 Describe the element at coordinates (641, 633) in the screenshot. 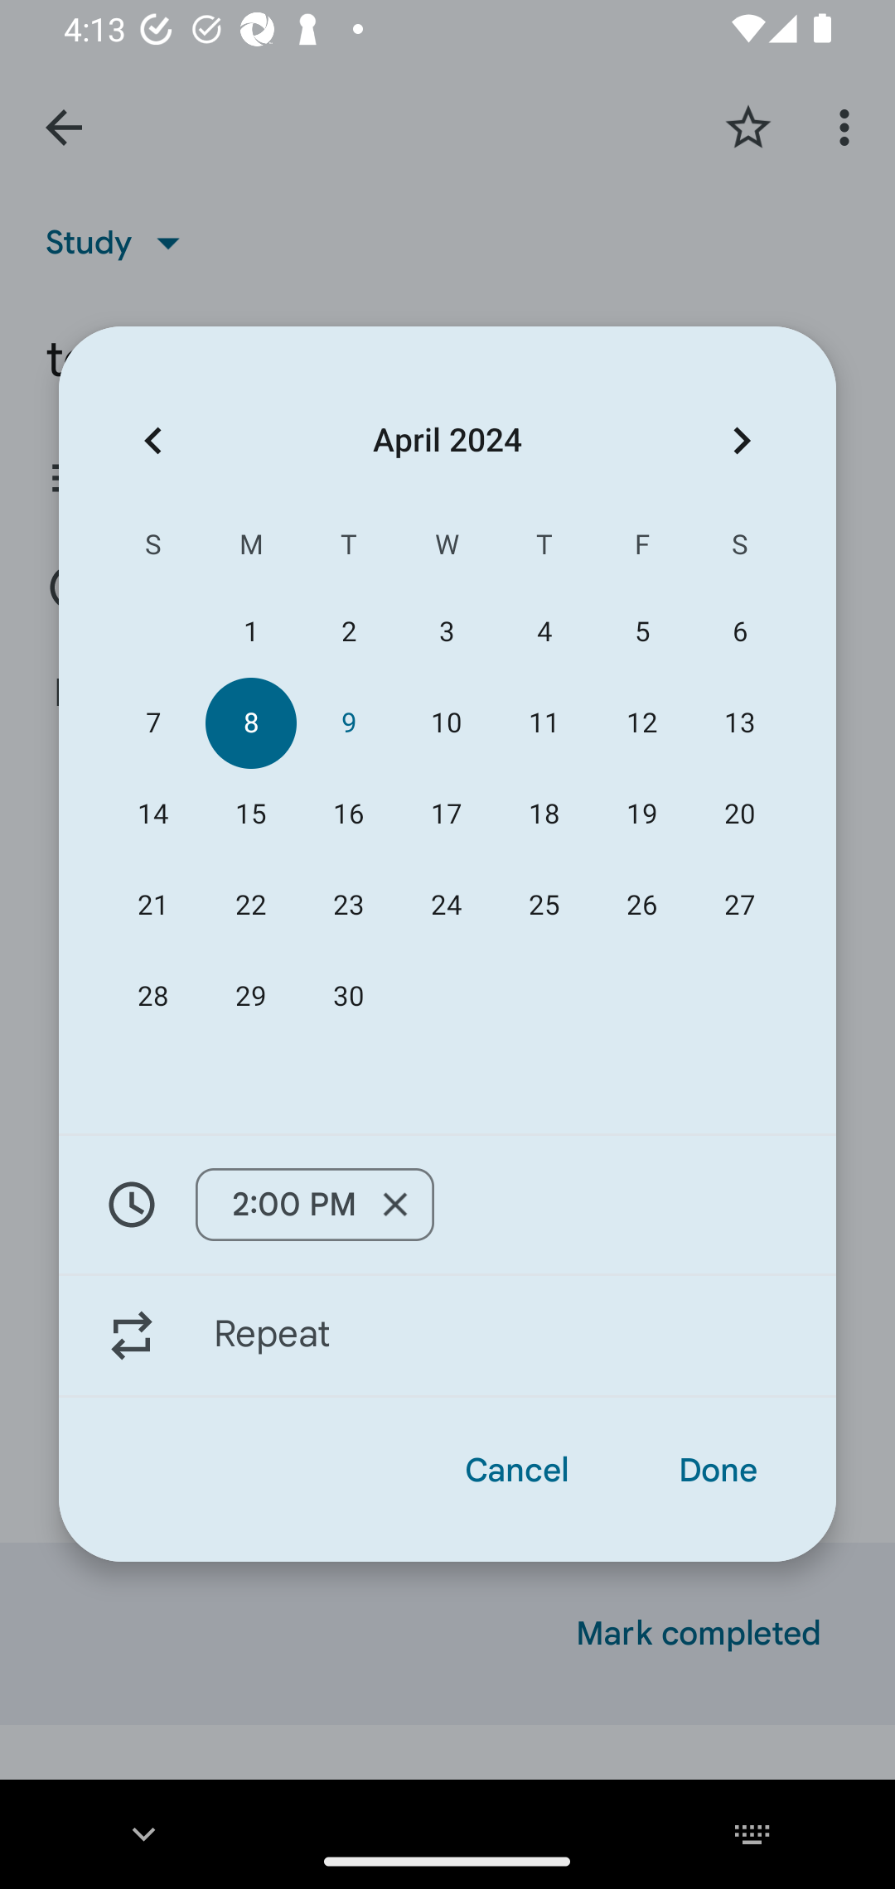

I see `5 05 April 2024` at that location.